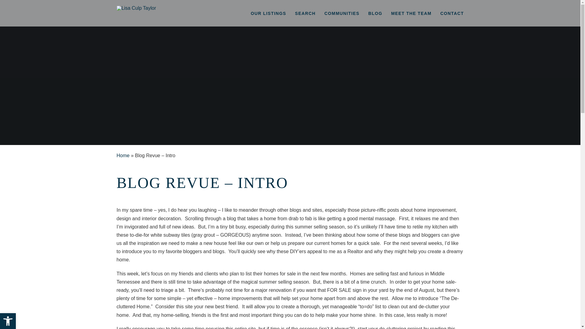  What do you see at coordinates (452, 13) in the screenshot?
I see `CONTACT` at bounding box center [452, 13].